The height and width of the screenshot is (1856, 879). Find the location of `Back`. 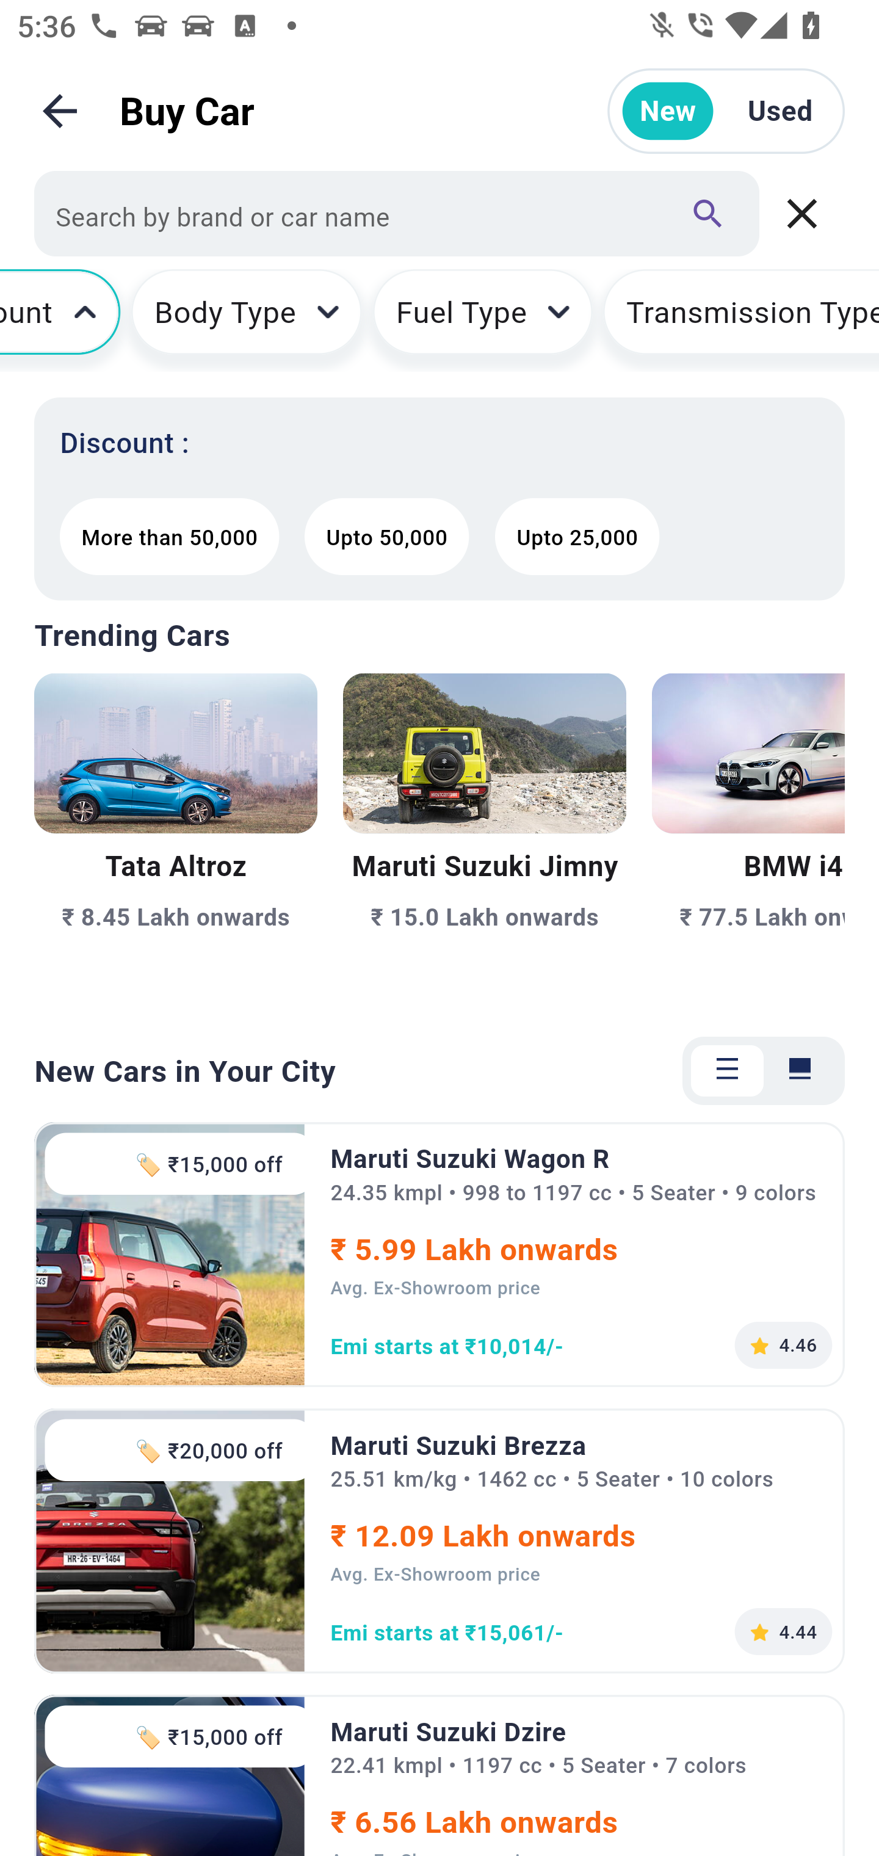

Back is located at coordinates (60, 111).